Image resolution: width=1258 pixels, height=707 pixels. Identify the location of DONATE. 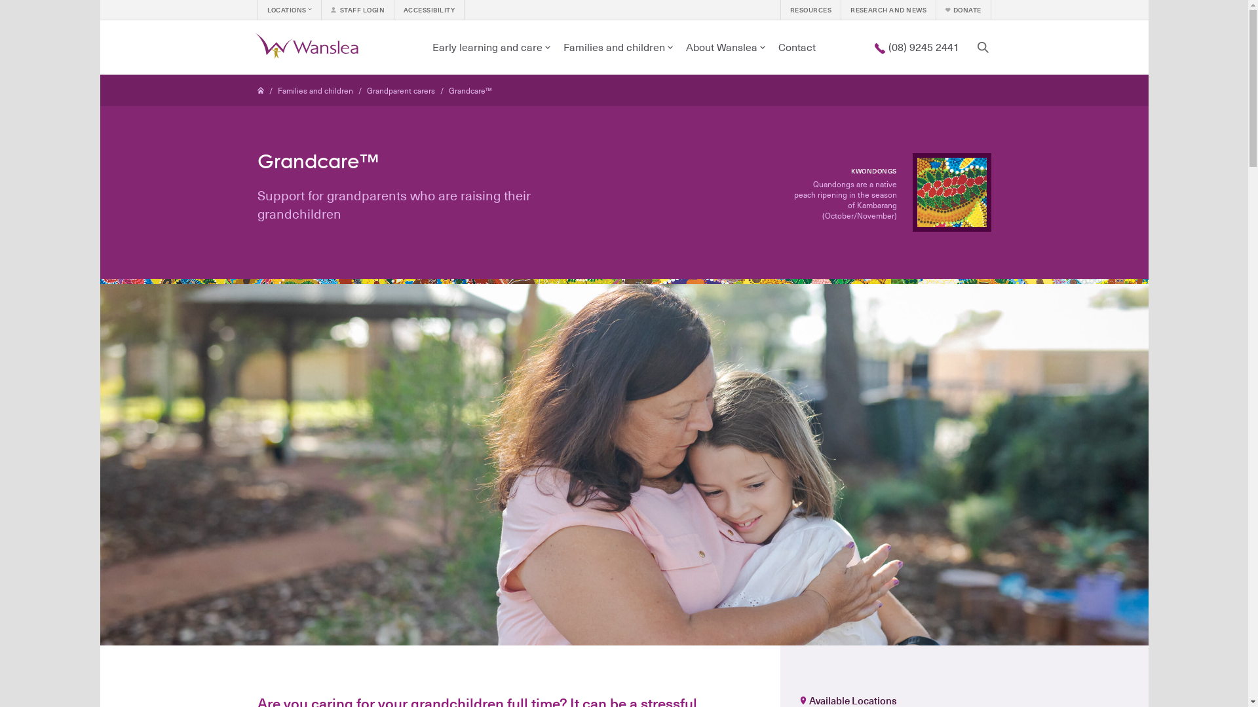
(963, 10).